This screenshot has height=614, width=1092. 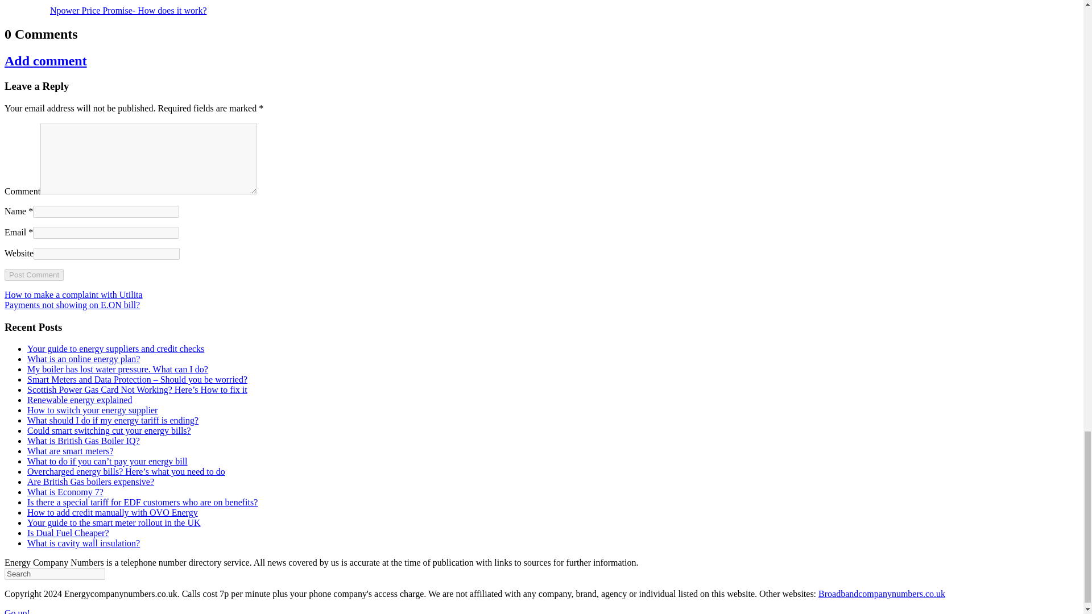 What do you see at coordinates (129, 10) in the screenshot?
I see `Permanent Link to Npower Price Promise- How does it work?` at bounding box center [129, 10].